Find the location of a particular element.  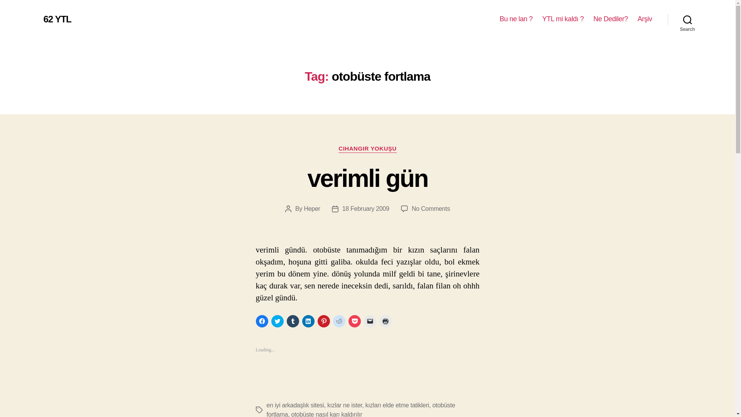

18 February 2009 is located at coordinates (366, 208).